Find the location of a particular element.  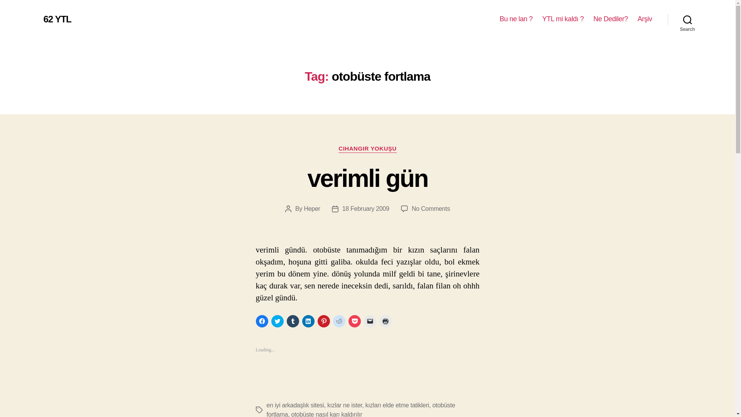

18 February 2009 is located at coordinates (366, 208).